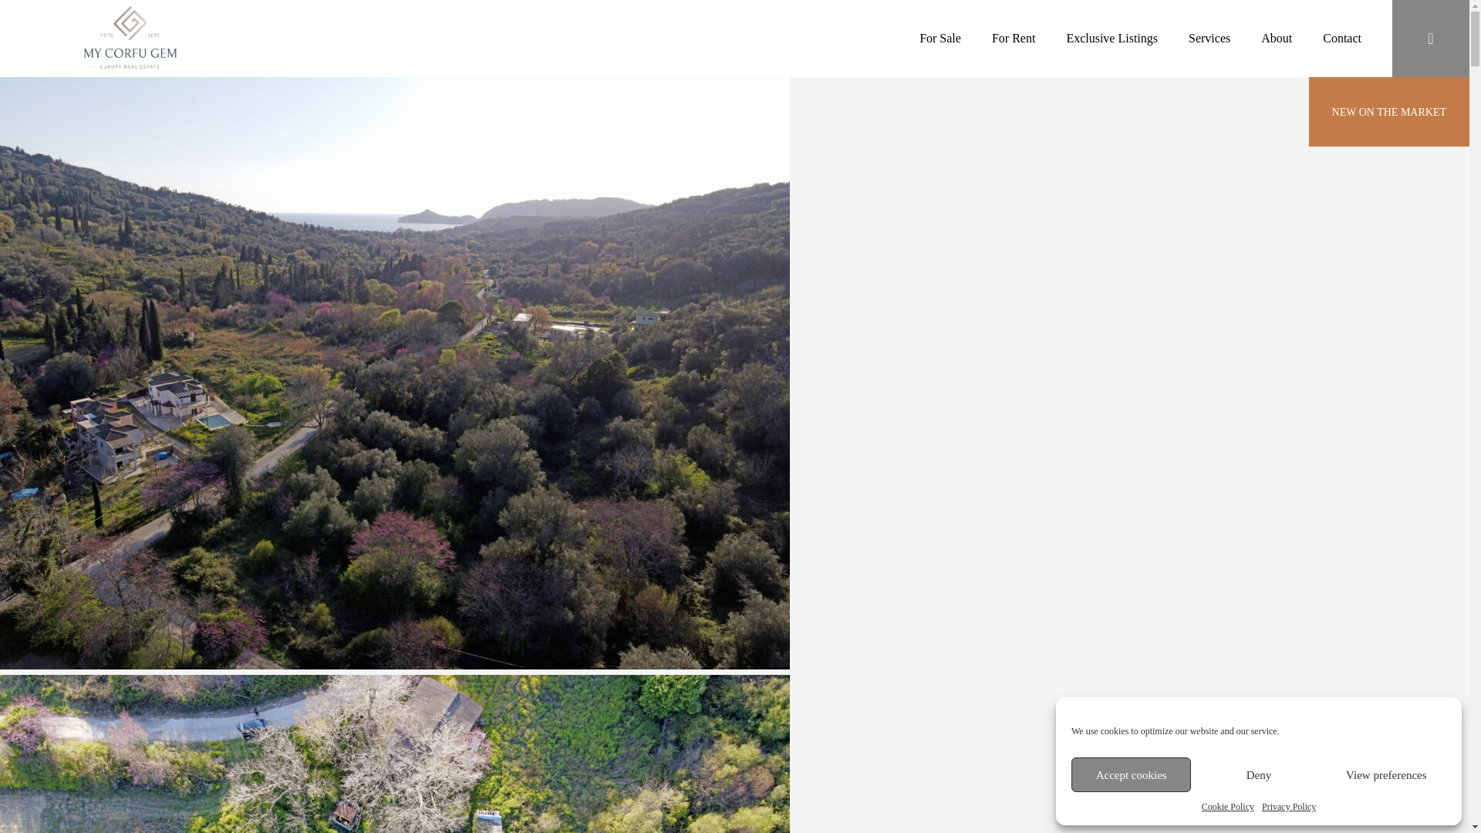 The height and width of the screenshot is (833, 1481). I want to click on View preferences, so click(1387, 774).